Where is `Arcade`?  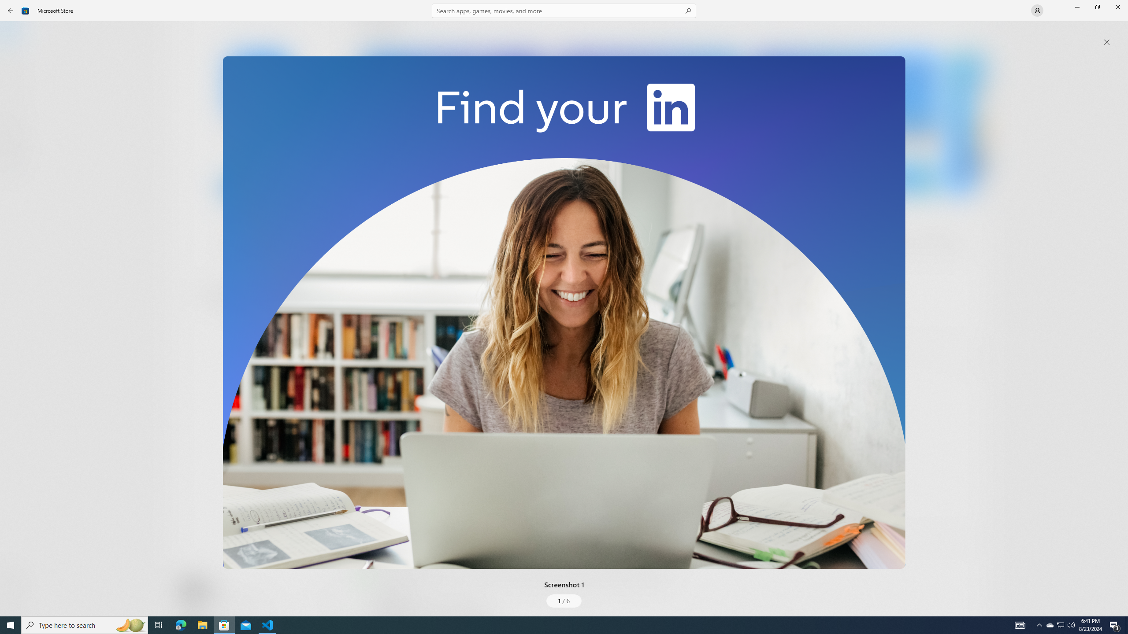
Arcade is located at coordinates (16, 117).